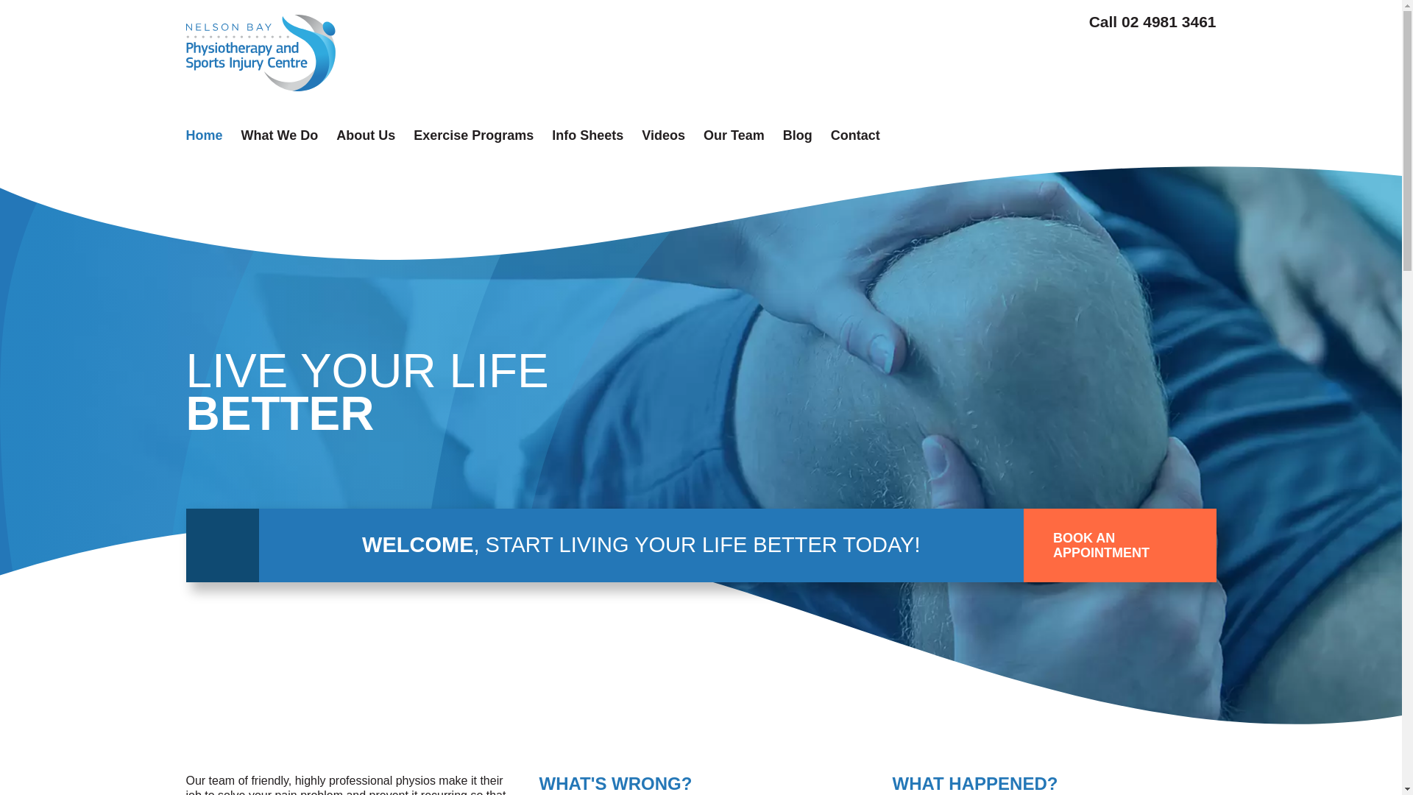 The height and width of the screenshot is (795, 1413). Describe the element at coordinates (261, 53) in the screenshot. I see `Nelson Bay Physiotherapy` at that location.